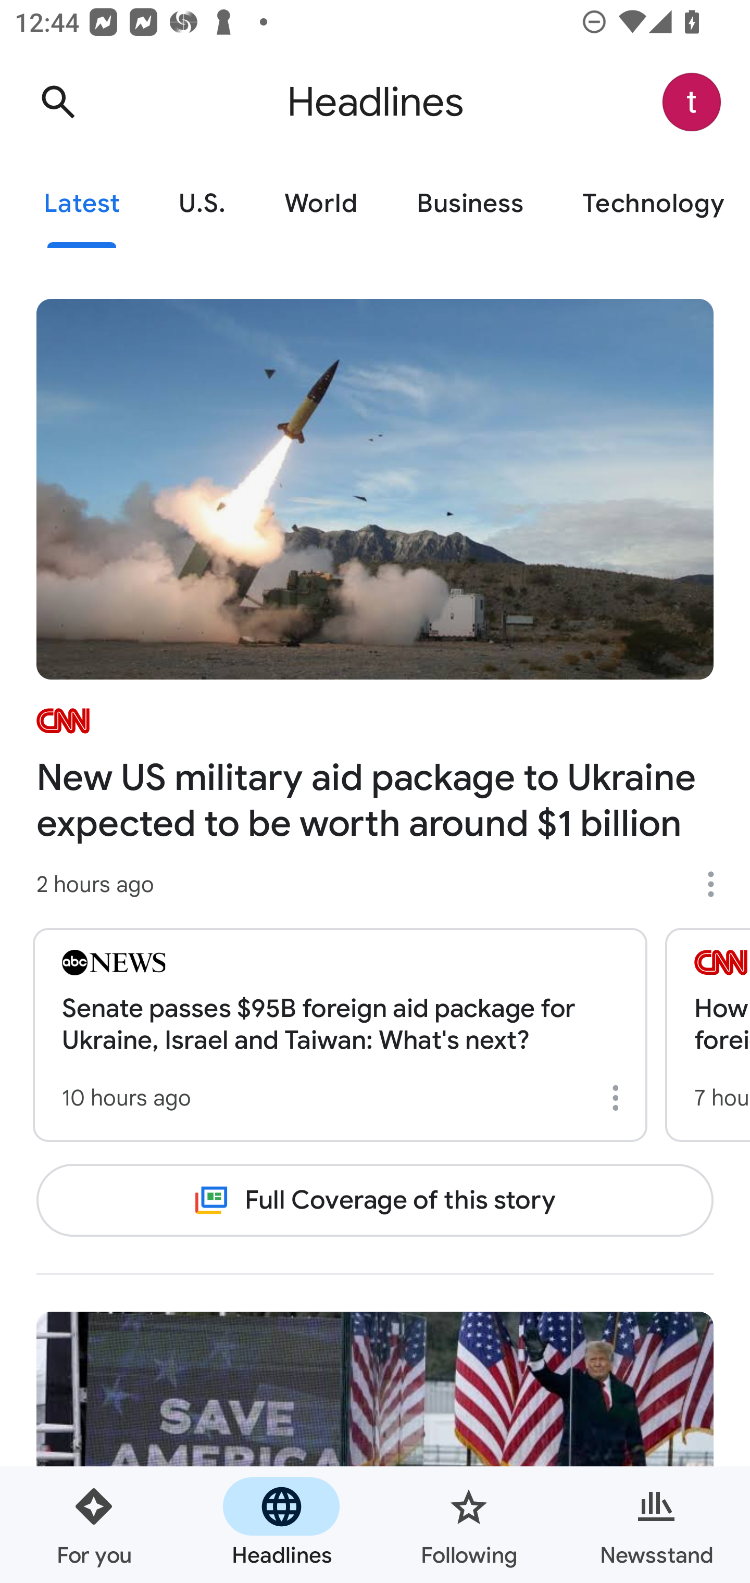 Image resolution: width=750 pixels, height=1583 pixels. Describe the element at coordinates (619, 1098) in the screenshot. I see `More options` at that location.